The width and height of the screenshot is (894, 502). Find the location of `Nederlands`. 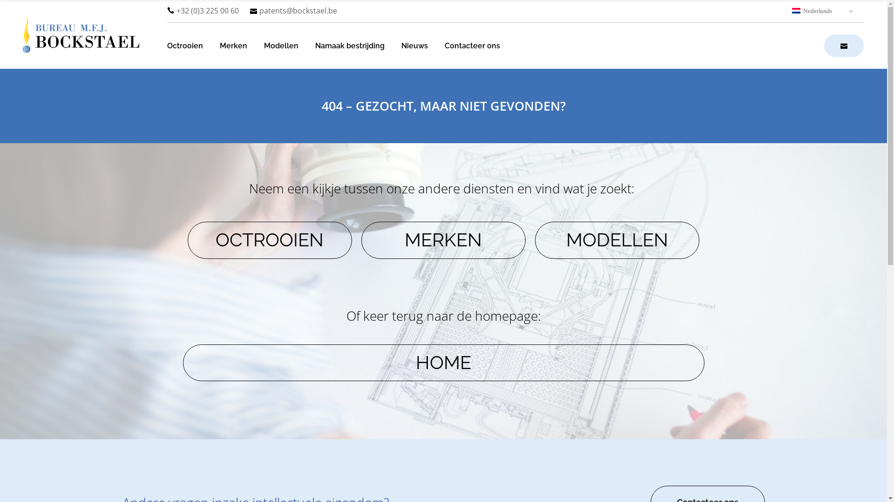

Nederlands is located at coordinates (823, 11).